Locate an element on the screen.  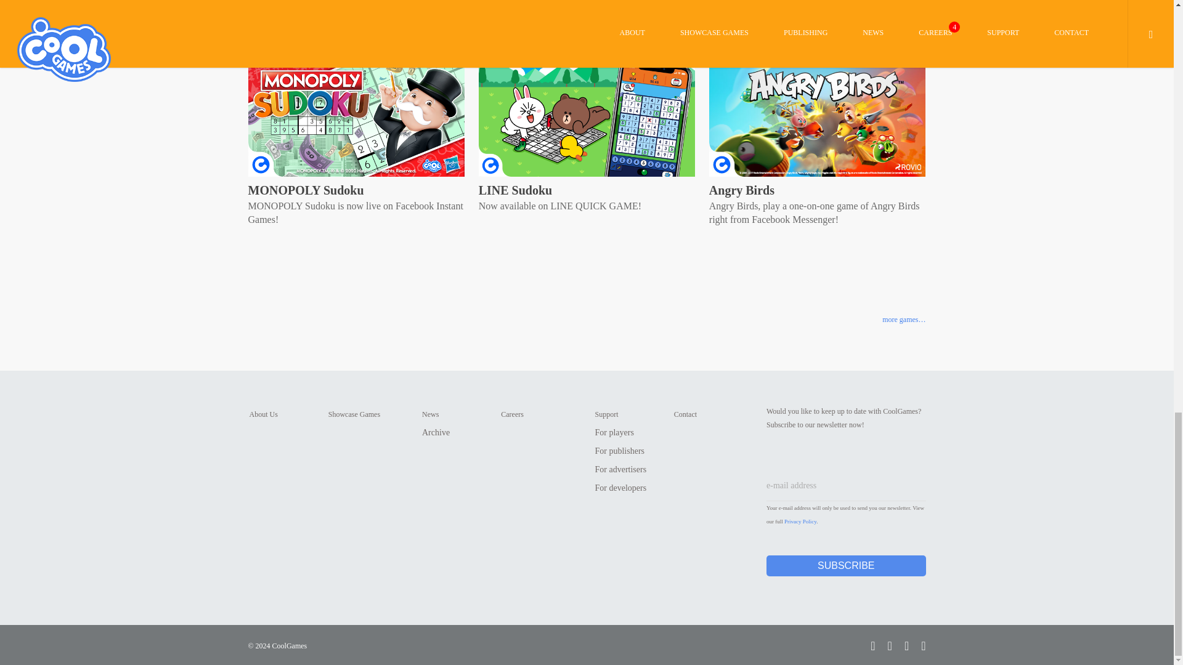
Showcase Games is located at coordinates (354, 414).